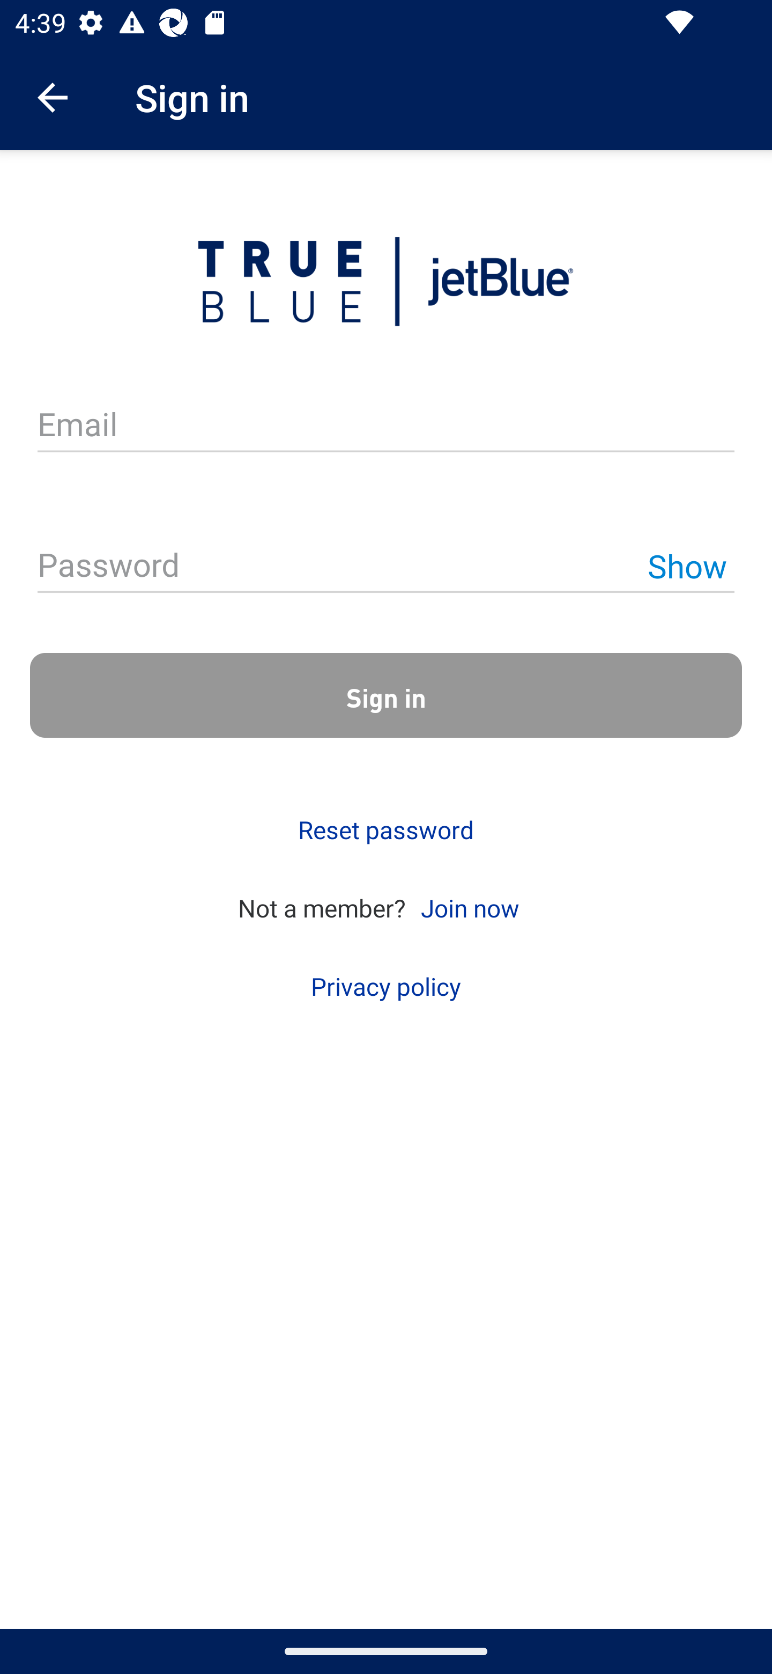 This screenshot has width=772, height=1674. What do you see at coordinates (386, 986) in the screenshot?
I see `Privacy policy` at bounding box center [386, 986].